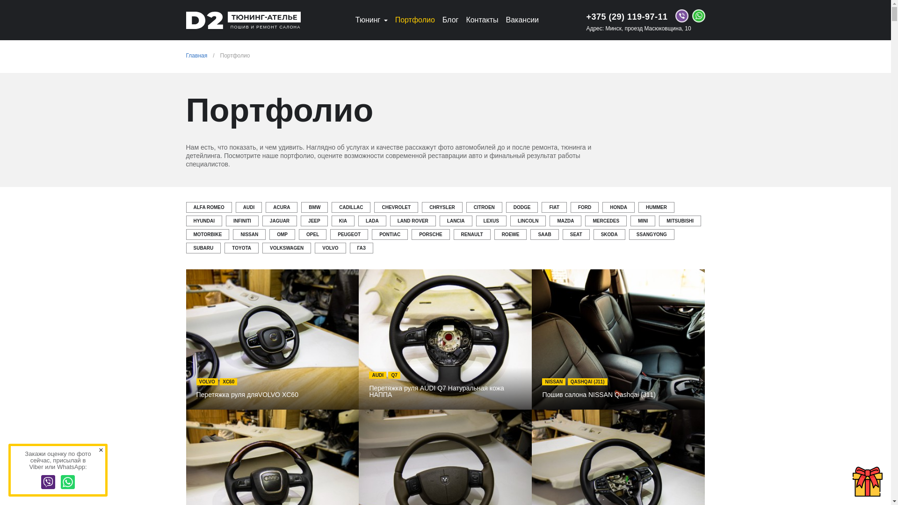 The width and height of the screenshot is (898, 505). What do you see at coordinates (314, 208) in the screenshot?
I see `BMW` at bounding box center [314, 208].